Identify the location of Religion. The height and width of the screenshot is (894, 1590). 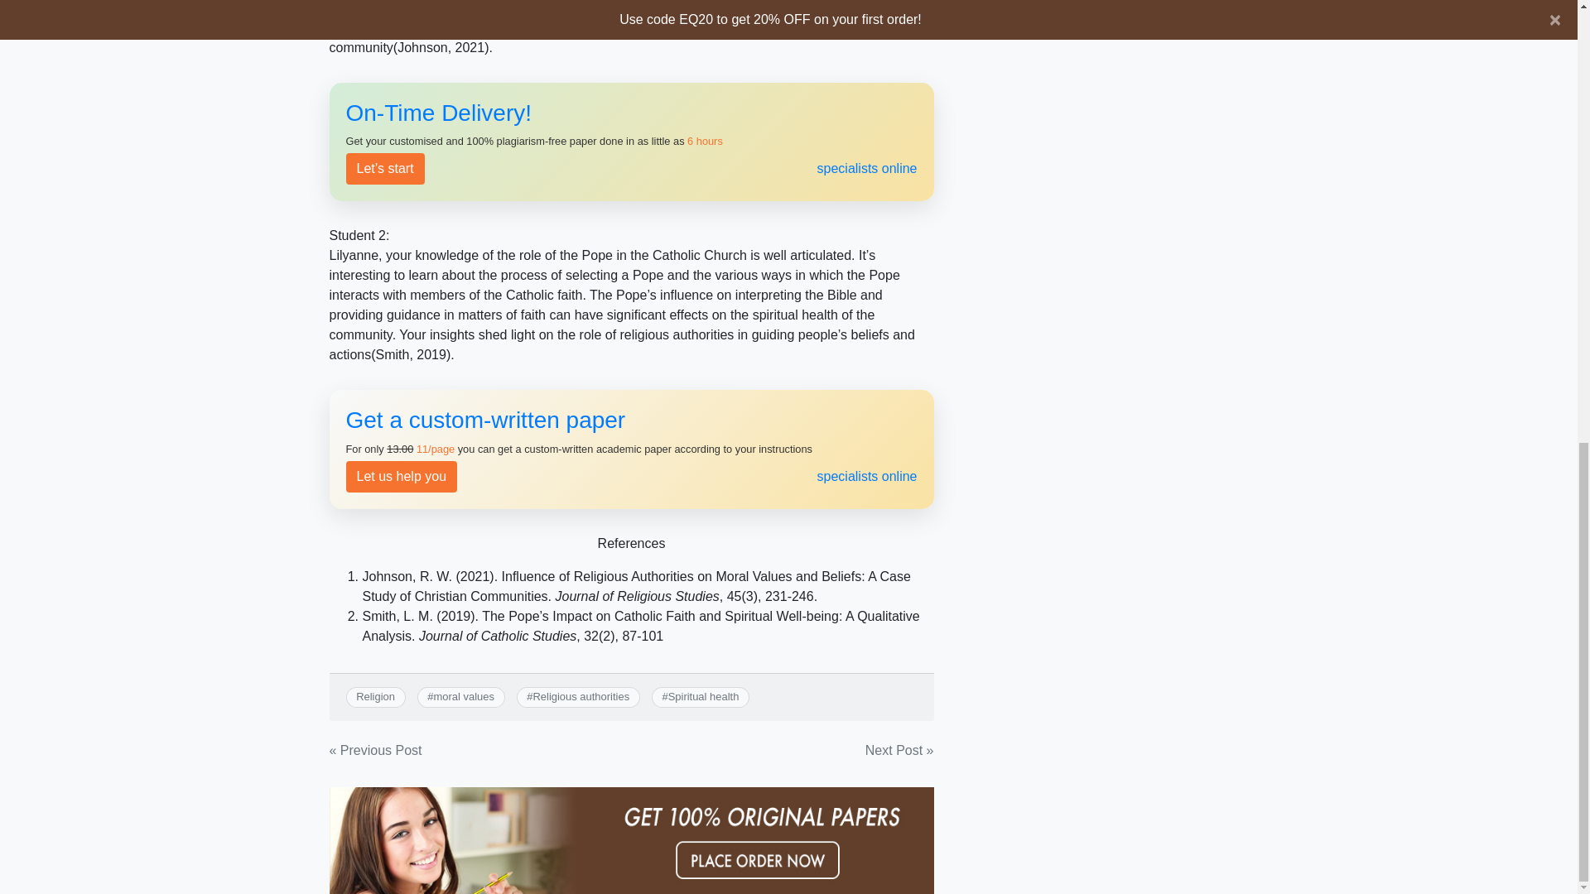
(375, 695).